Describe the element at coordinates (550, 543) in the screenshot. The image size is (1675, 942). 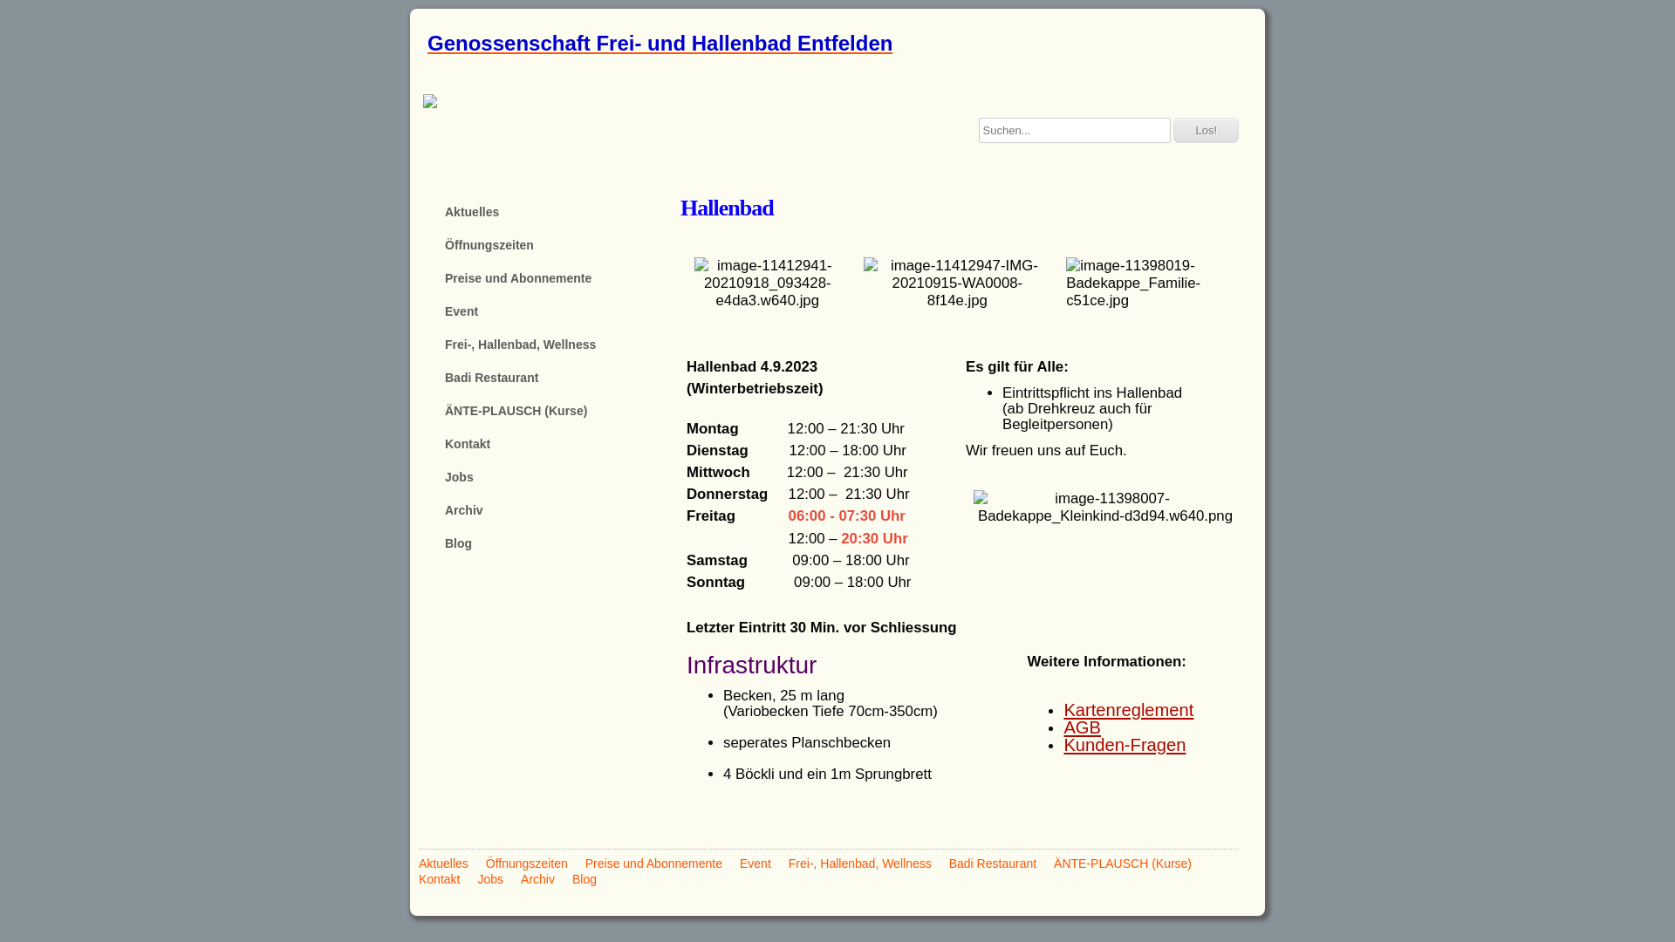
I see `Blog` at that location.